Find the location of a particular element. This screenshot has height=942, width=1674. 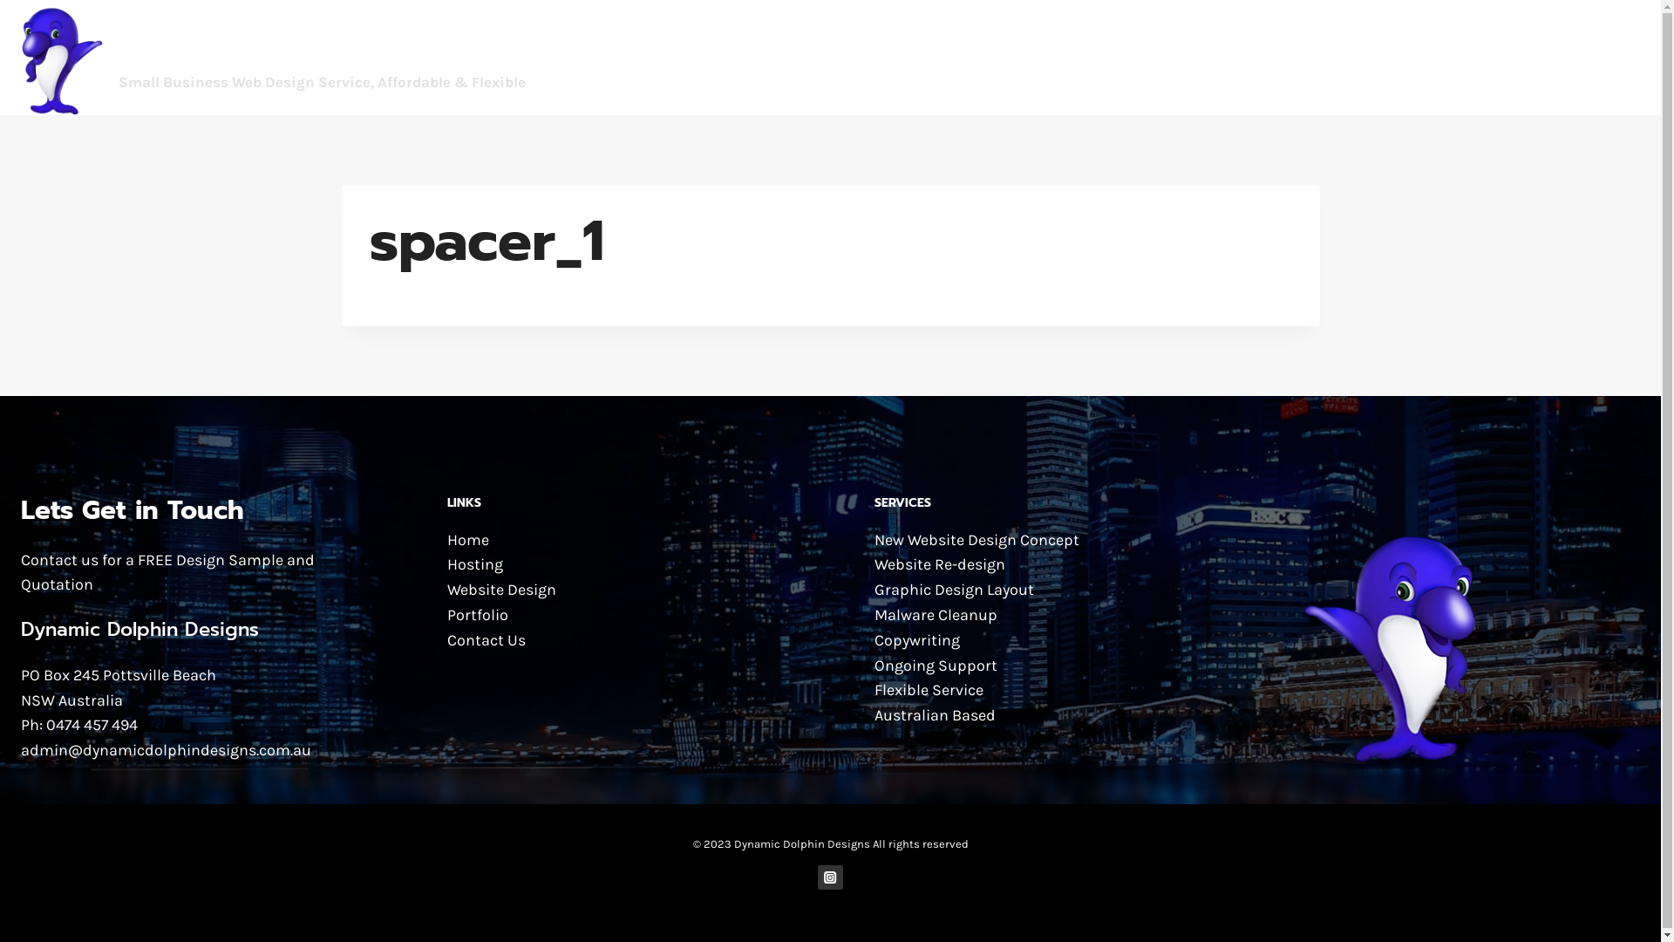

Portfolio is located at coordinates (478, 615).